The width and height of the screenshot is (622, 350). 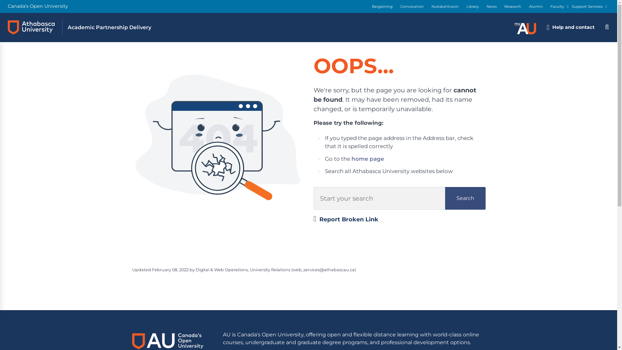 I want to click on home page, so click(x=368, y=159).